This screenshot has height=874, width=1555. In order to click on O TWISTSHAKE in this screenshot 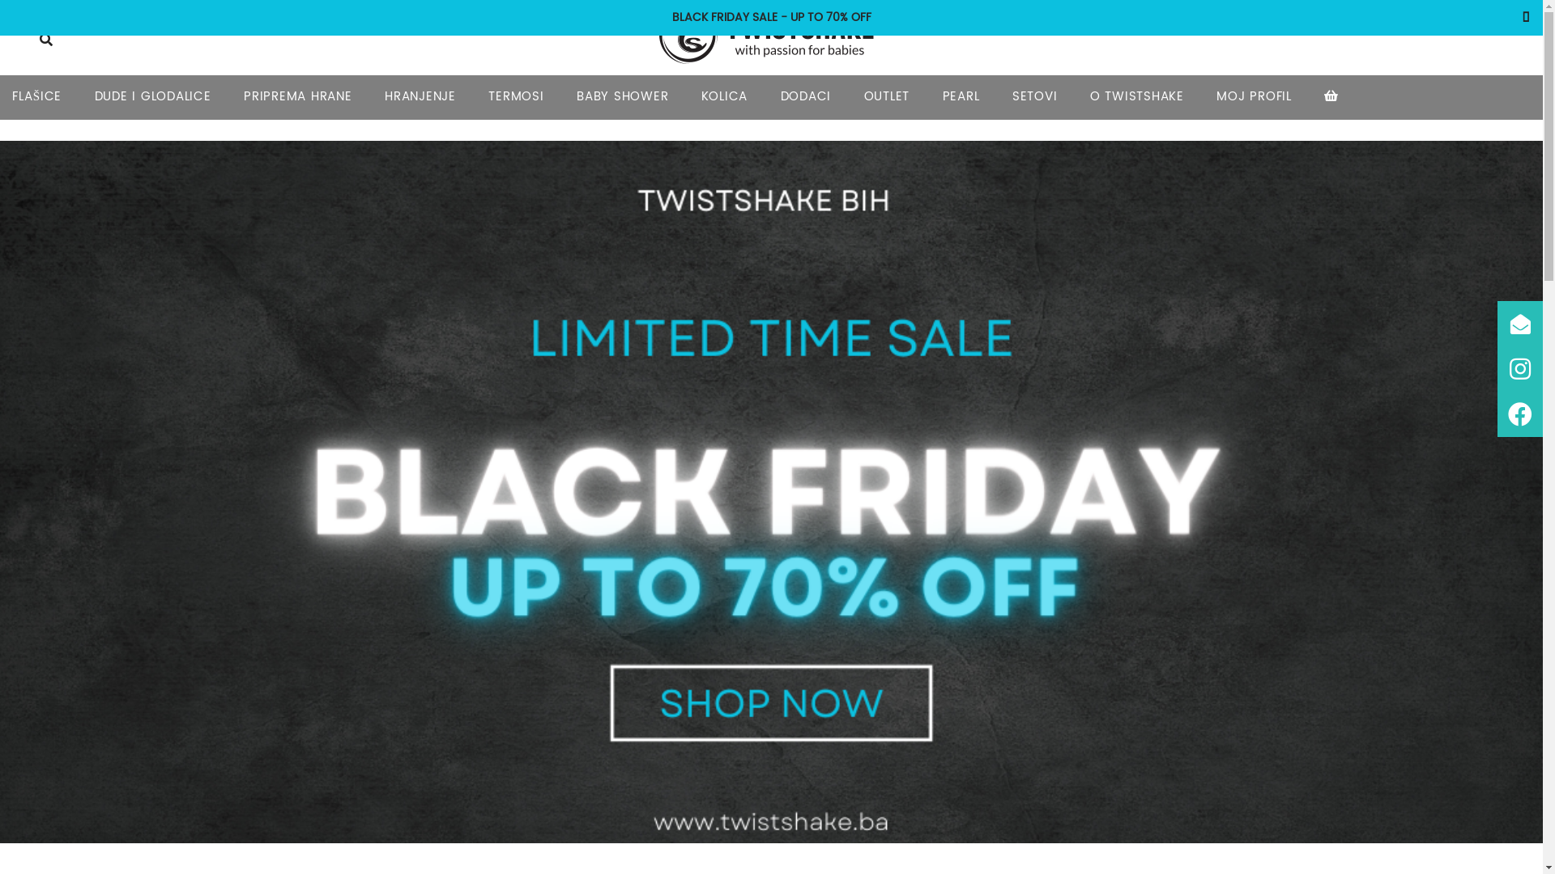, I will do `click(1137, 98)`.